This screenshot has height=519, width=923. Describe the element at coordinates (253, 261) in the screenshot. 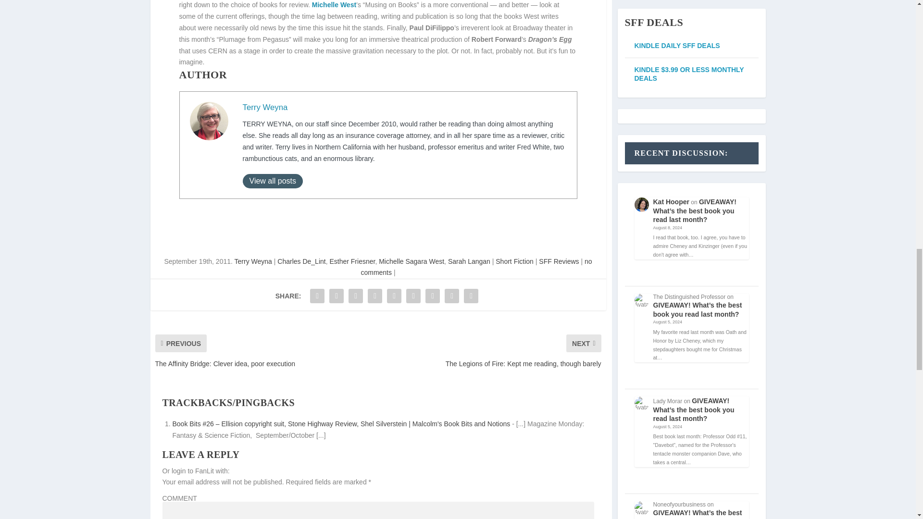

I see `Posts by Terry Weyna` at that location.